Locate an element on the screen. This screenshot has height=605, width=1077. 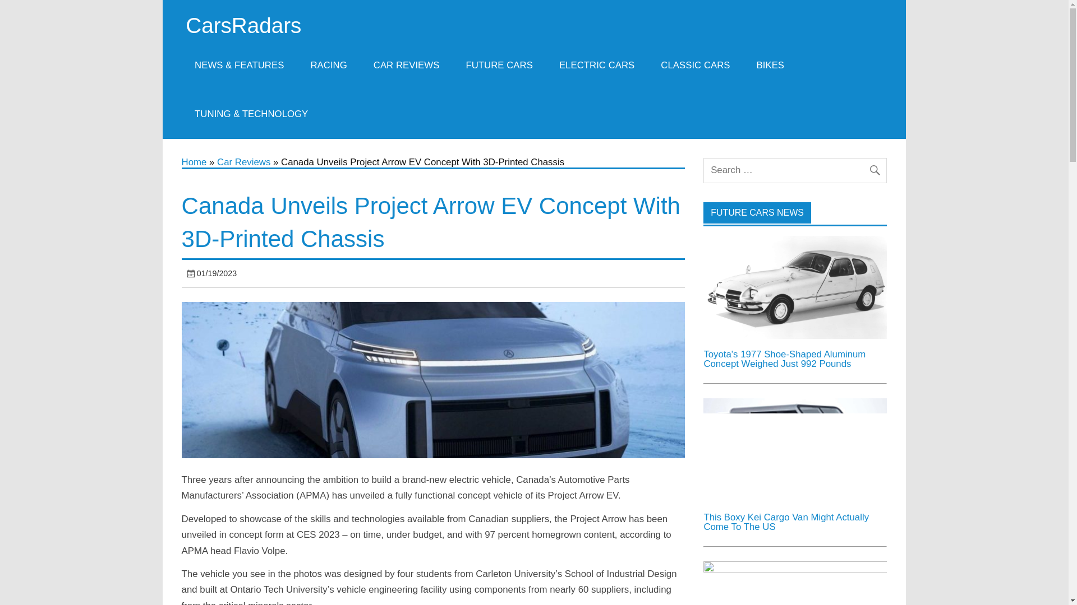
BIKES is located at coordinates (770, 65).